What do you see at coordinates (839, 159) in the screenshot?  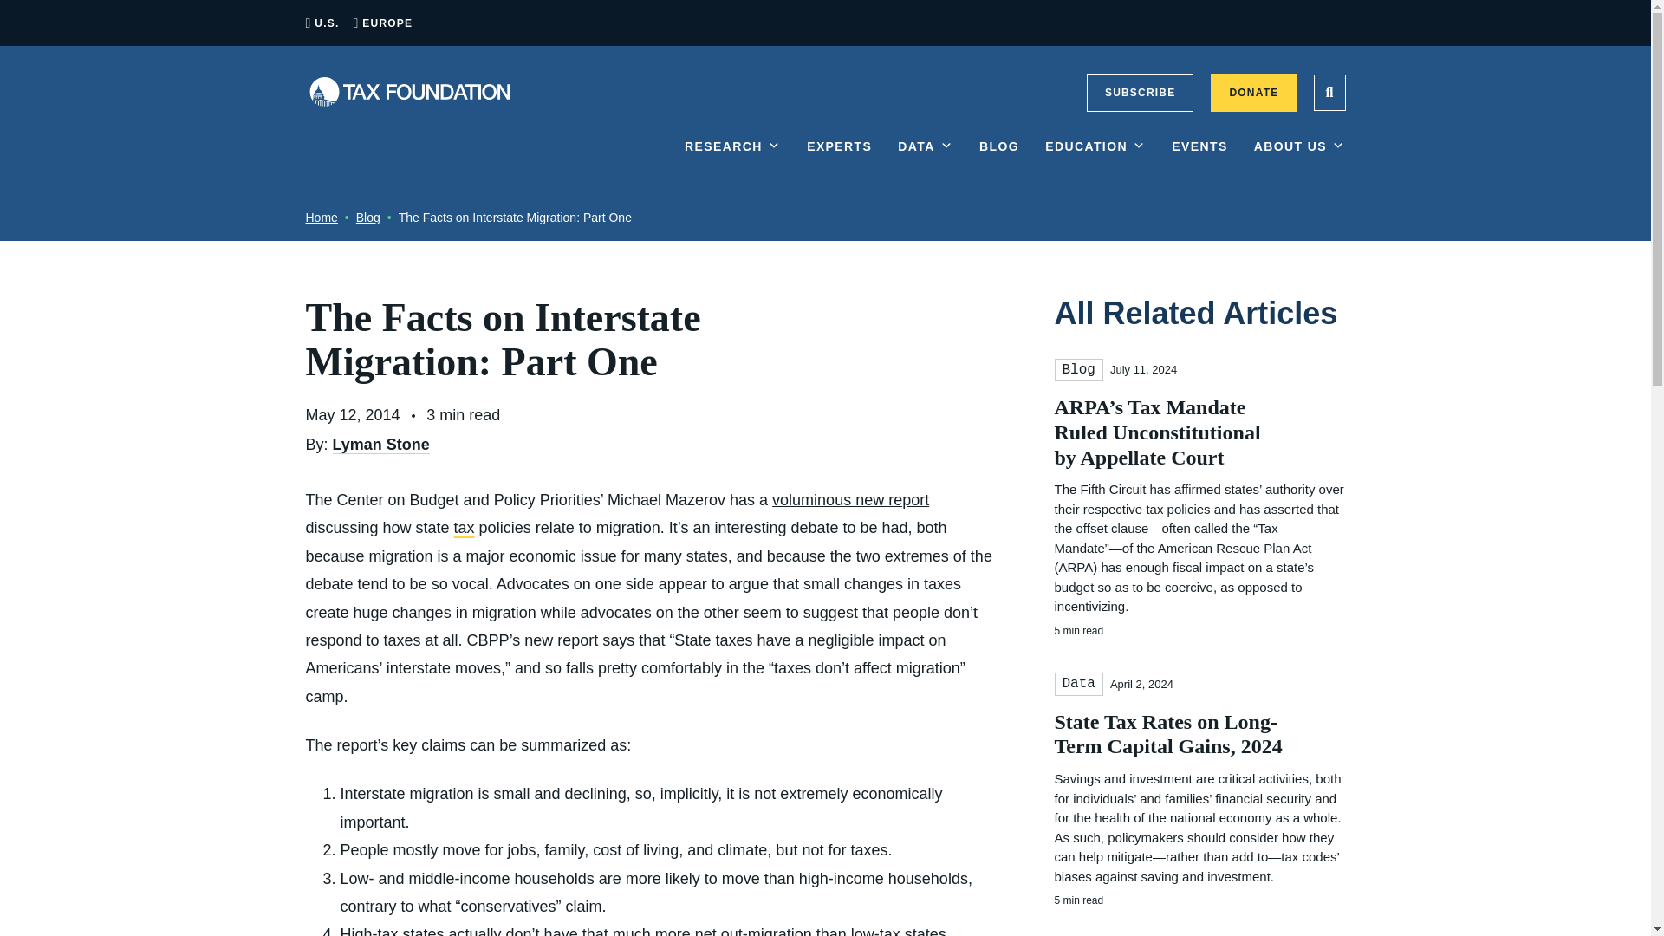 I see `EXPERTS` at bounding box center [839, 159].